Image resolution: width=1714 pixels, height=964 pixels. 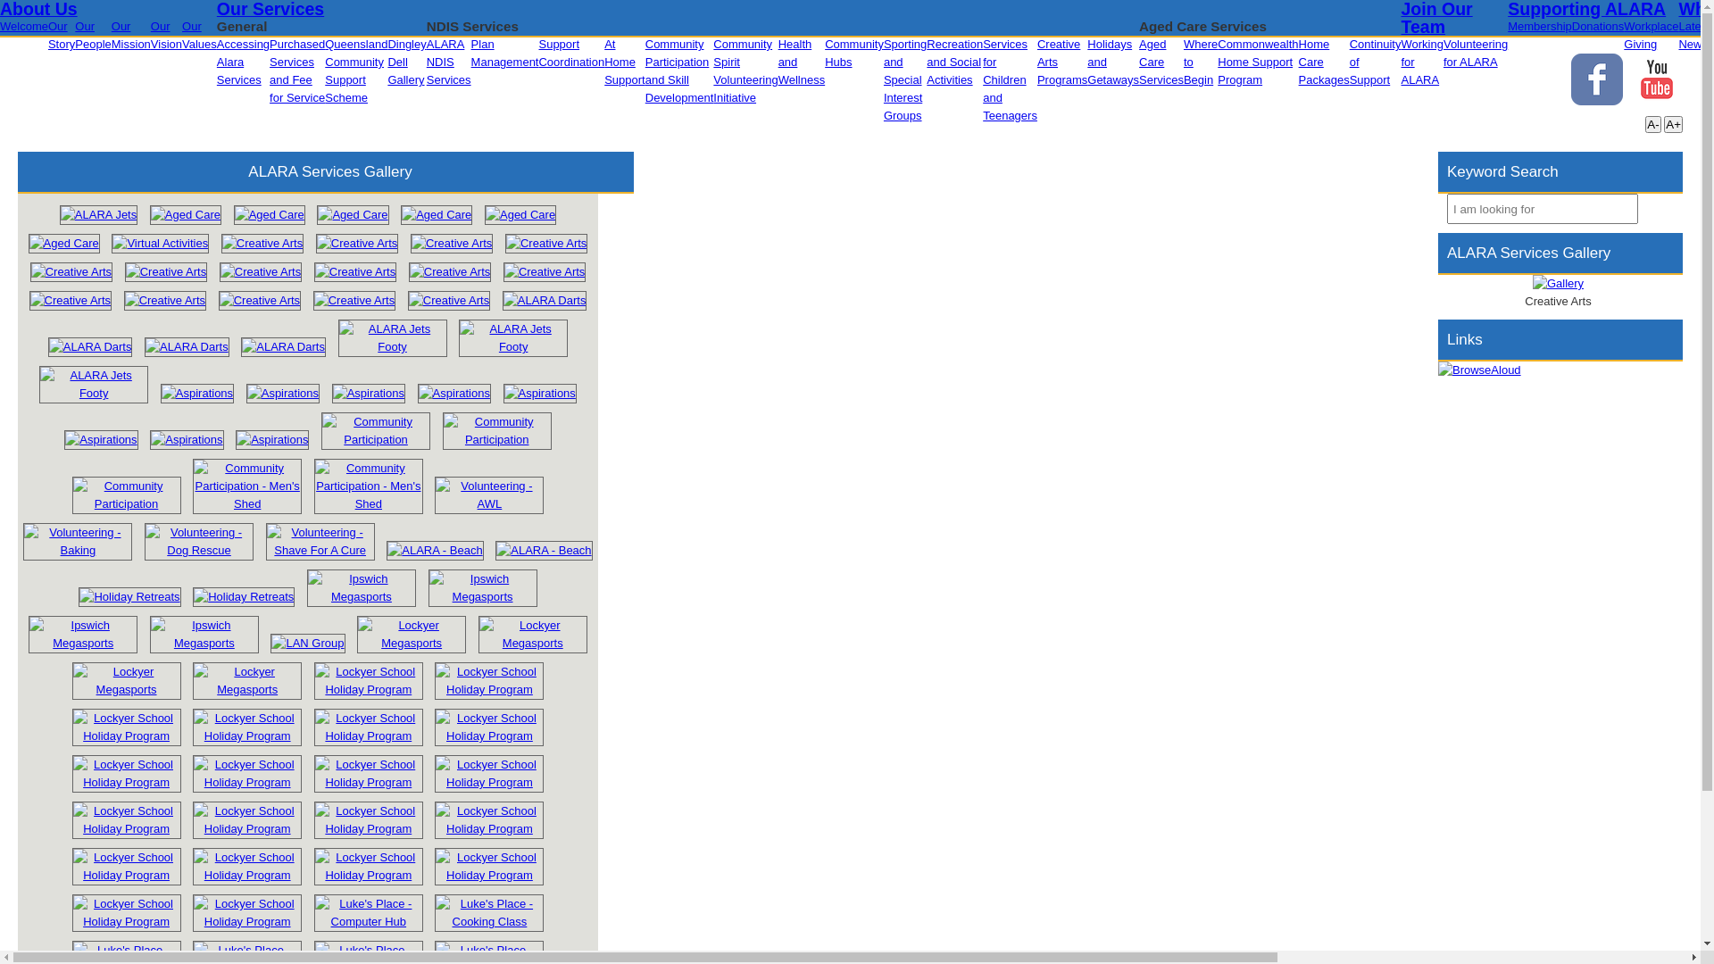 I want to click on Aspirations, so click(x=454, y=393).